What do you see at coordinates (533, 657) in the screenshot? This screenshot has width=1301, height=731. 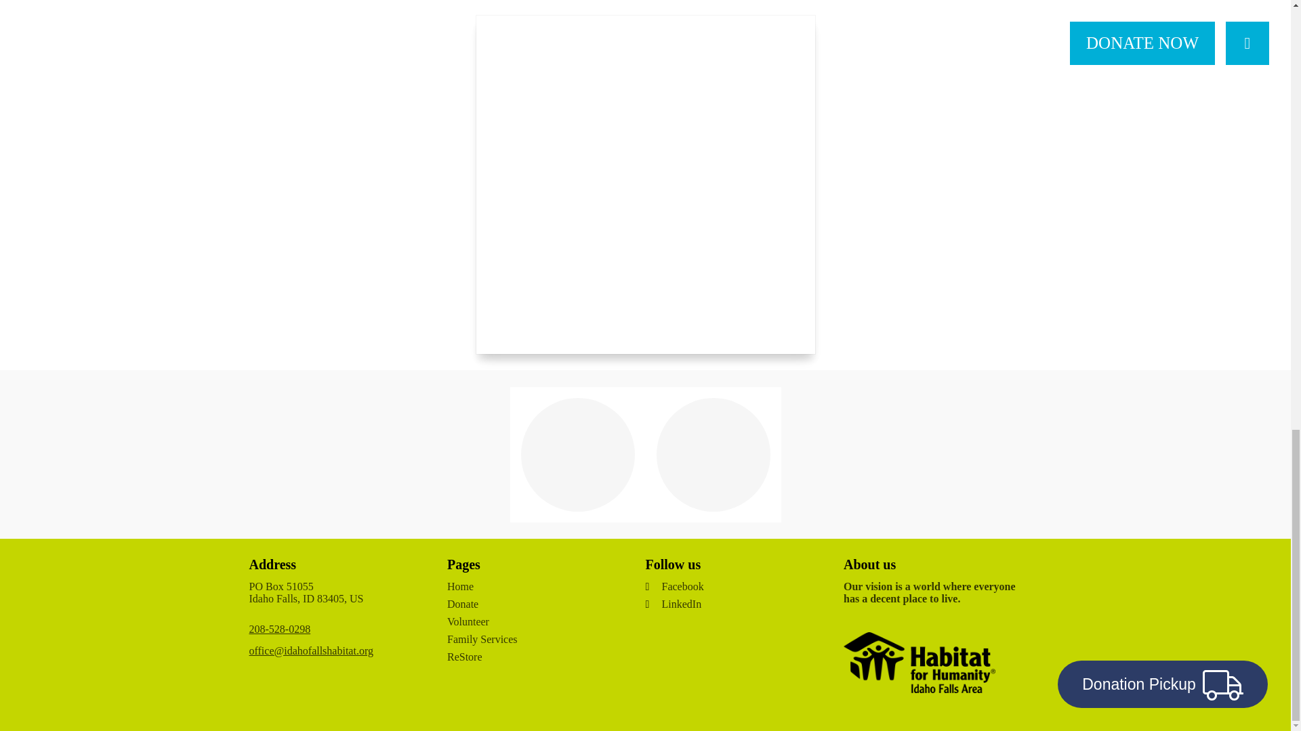 I see `ReStore` at bounding box center [533, 657].